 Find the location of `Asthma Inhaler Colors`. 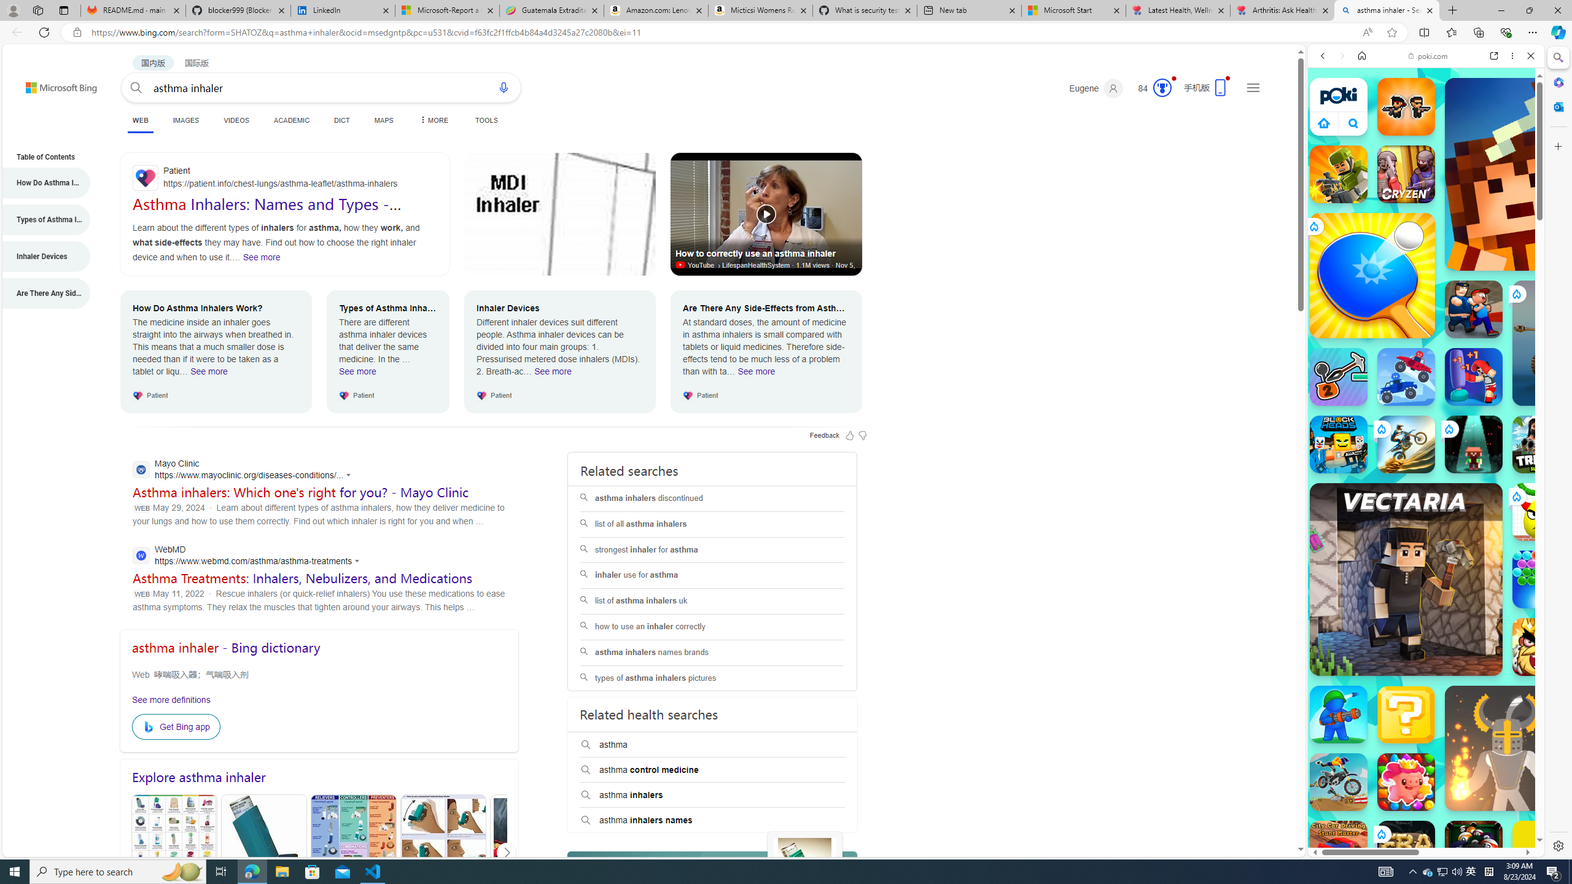

Asthma Inhaler Colors is located at coordinates (174, 853).